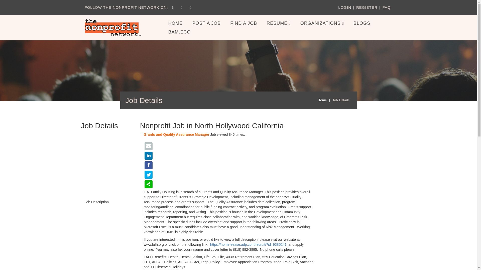 This screenshot has width=481, height=270. I want to click on FIND A JOB, so click(244, 23).